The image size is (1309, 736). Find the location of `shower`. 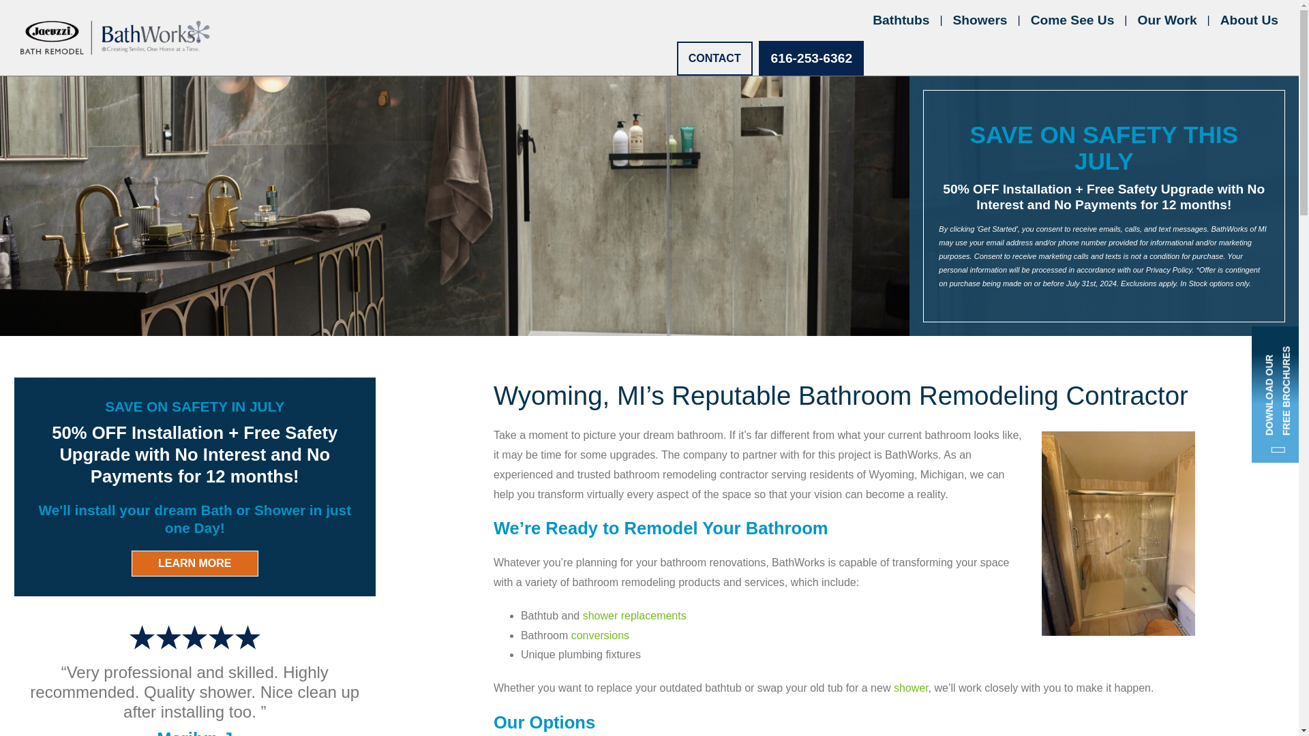

shower is located at coordinates (911, 688).